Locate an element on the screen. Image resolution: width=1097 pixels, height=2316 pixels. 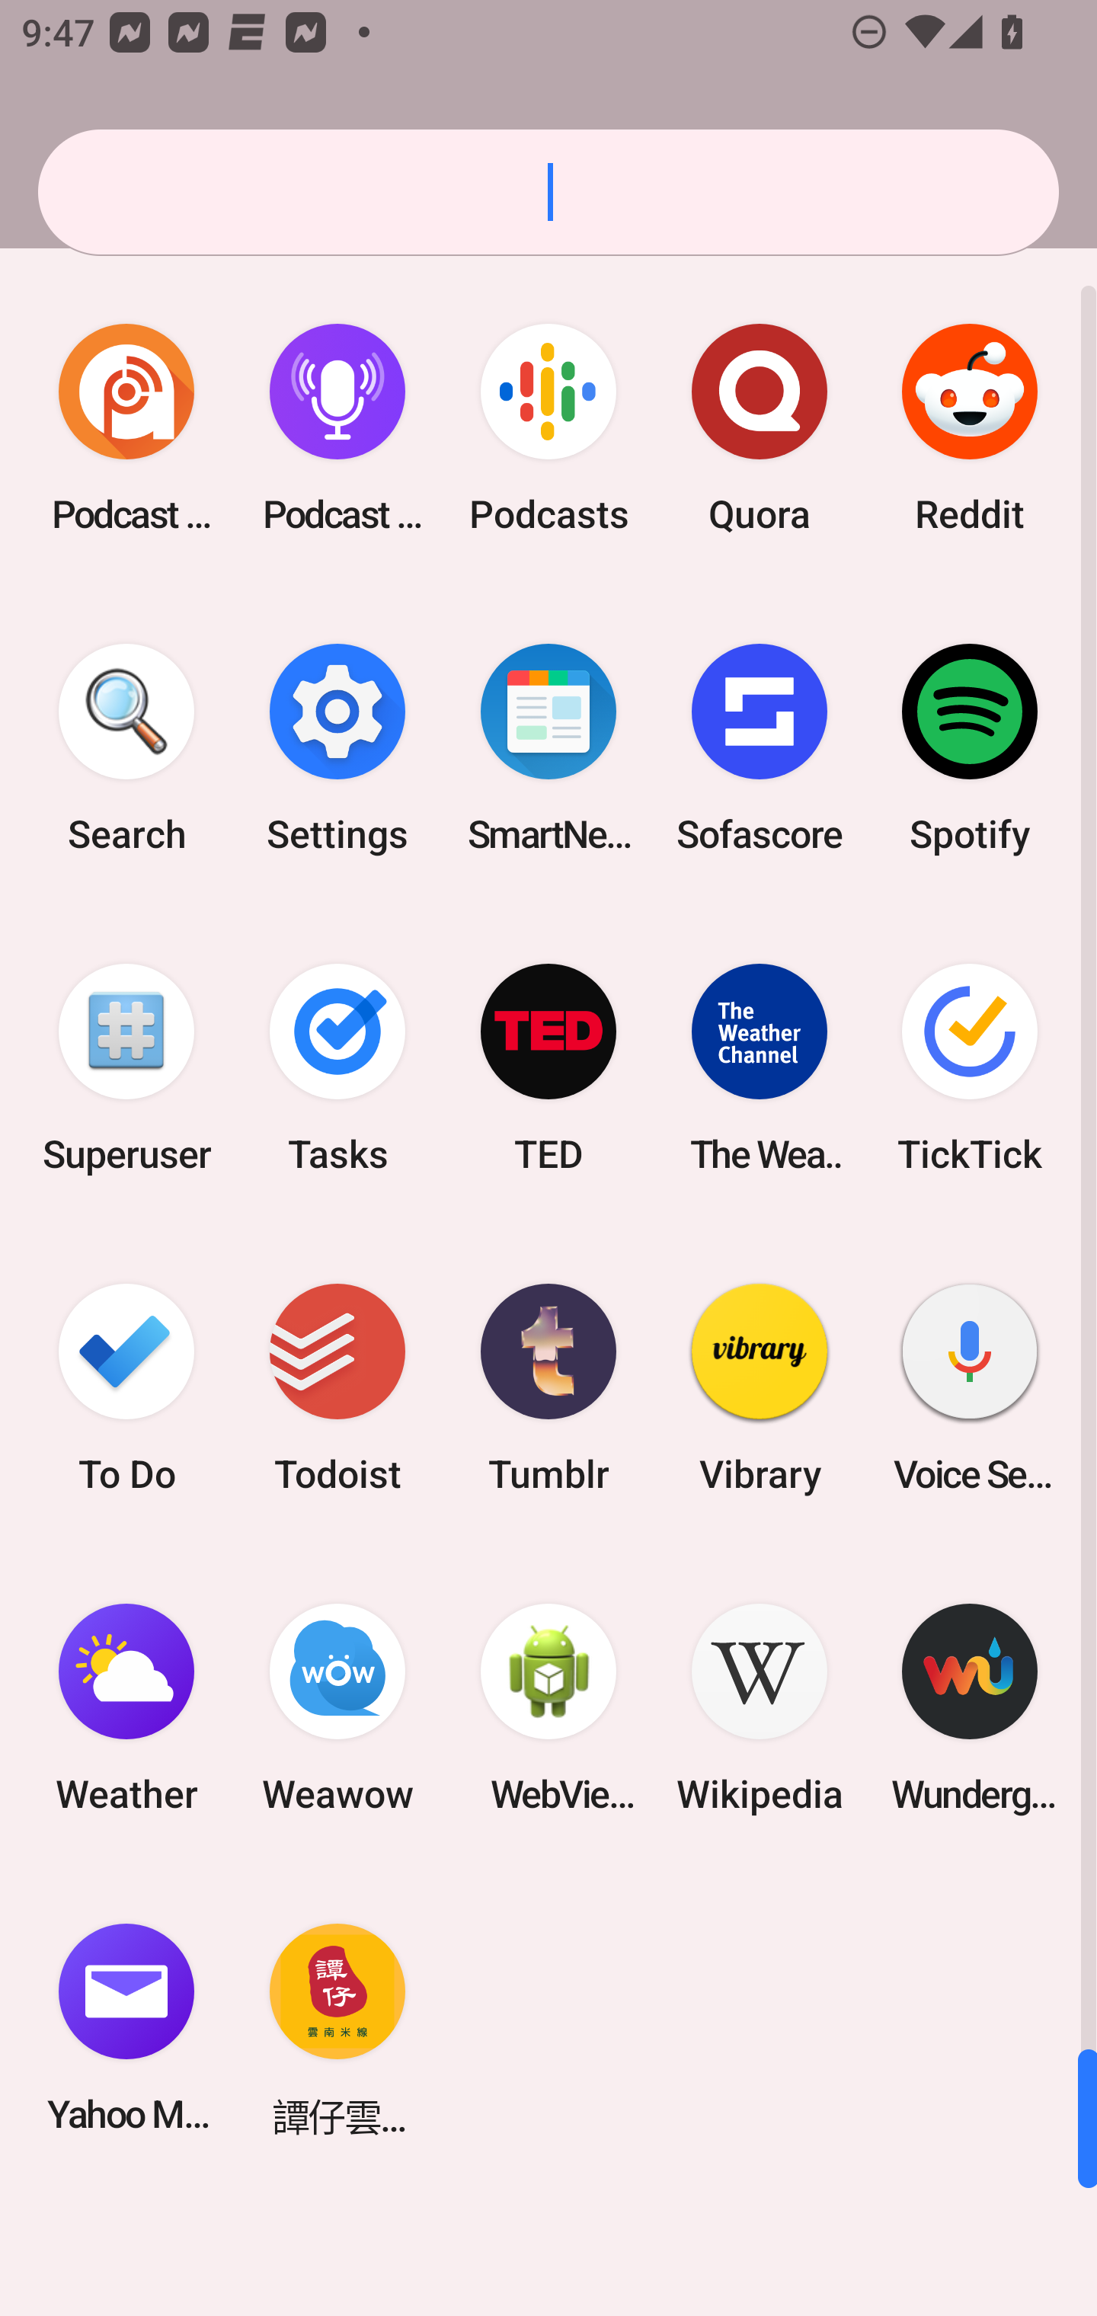
Podcast Addict is located at coordinates (126, 428).